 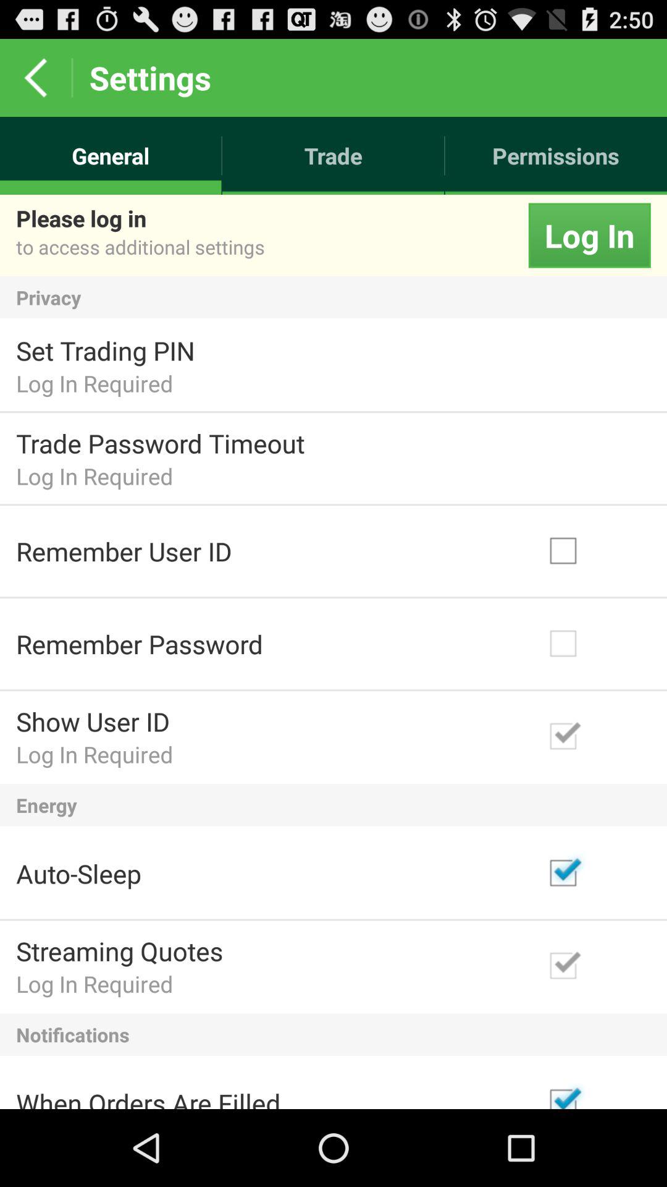 What do you see at coordinates (333, 1034) in the screenshot?
I see `jump until notifications` at bounding box center [333, 1034].